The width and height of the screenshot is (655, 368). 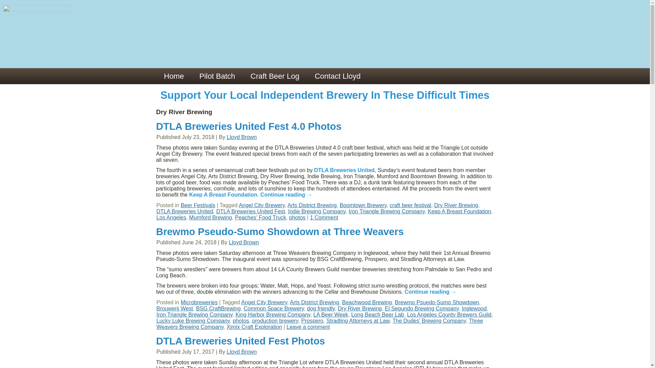 What do you see at coordinates (174, 76) in the screenshot?
I see `Welcome` at bounding box center [174, 76].